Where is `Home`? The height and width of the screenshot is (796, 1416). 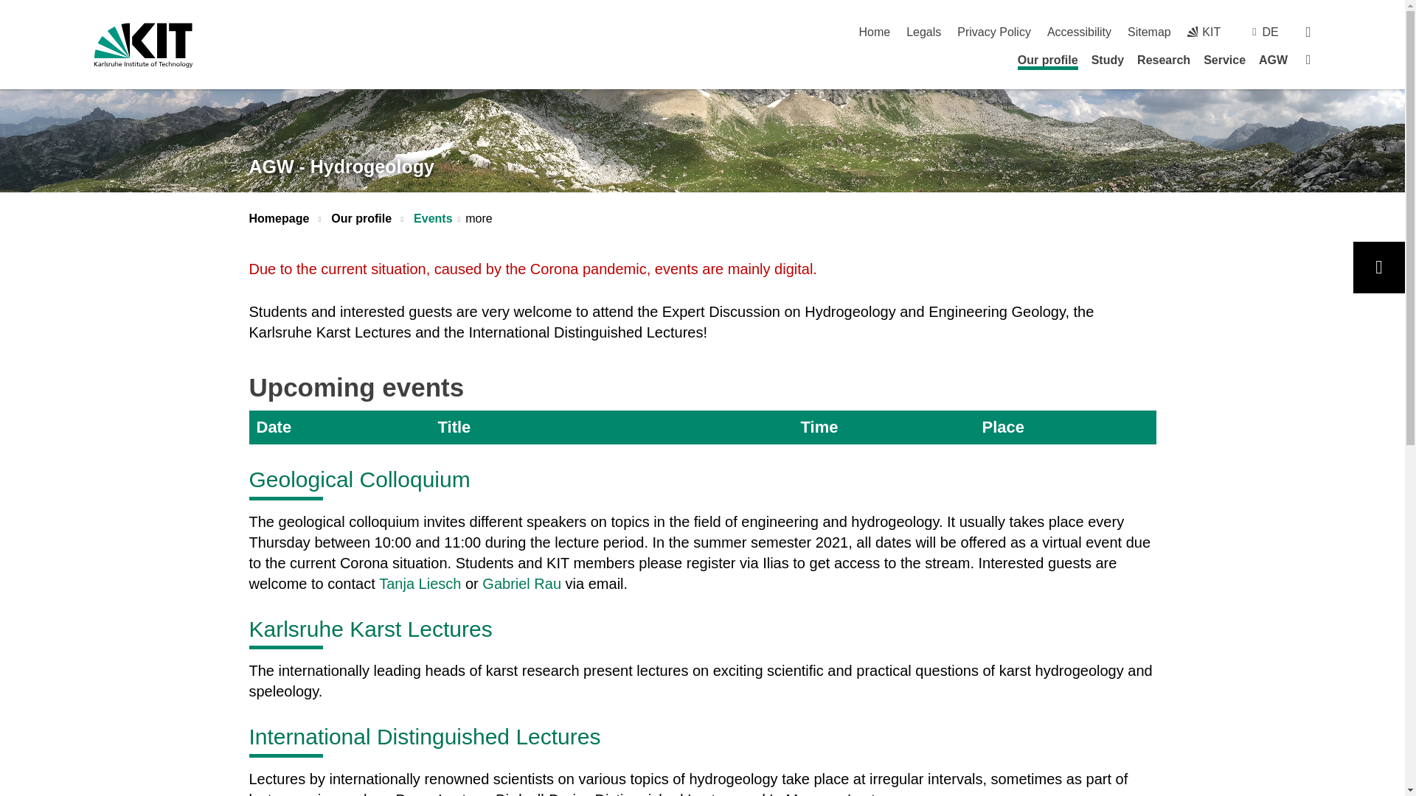 Home is located at coordinates (874, 31).